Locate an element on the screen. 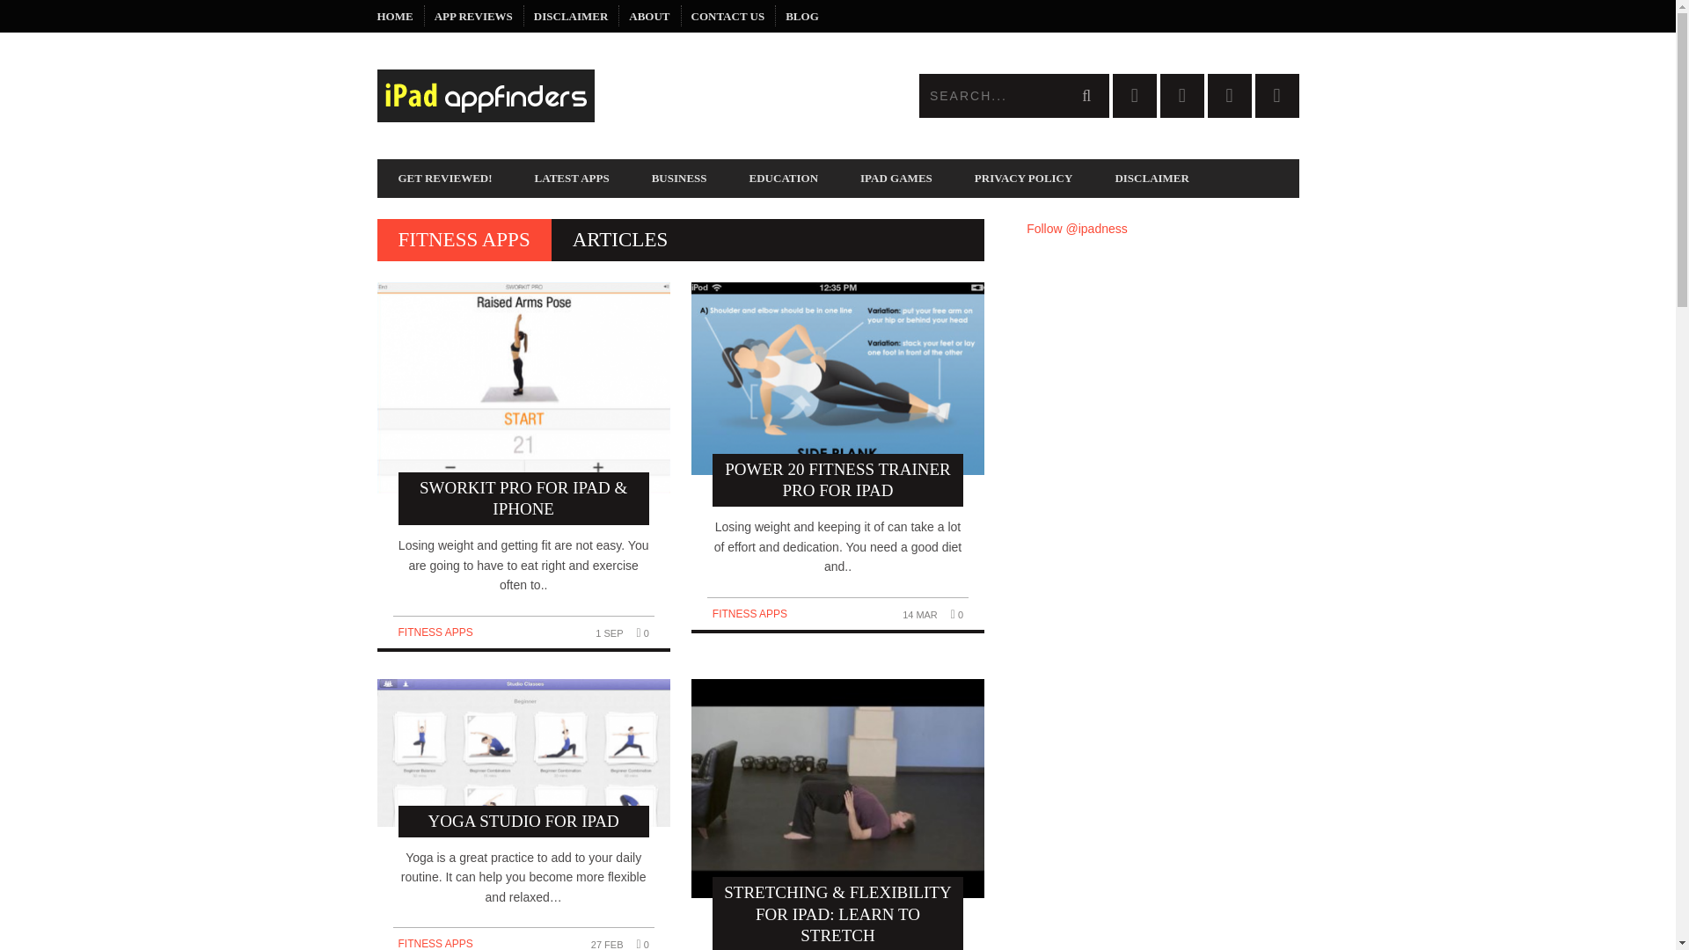 Image resolution: width=1689 pixels, height=950 pixels. HOME is located at coordinates (394, 16).